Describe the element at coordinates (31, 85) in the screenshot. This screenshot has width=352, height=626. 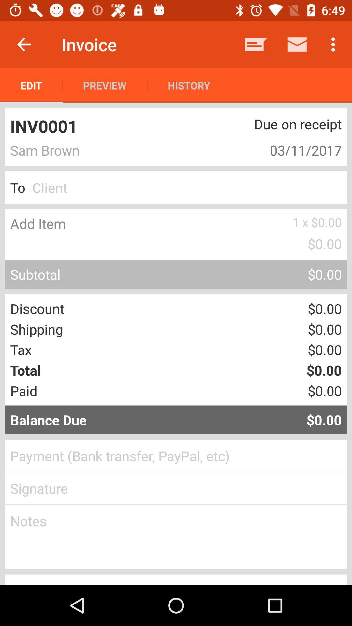
I see `swipe until the edit` at that location.